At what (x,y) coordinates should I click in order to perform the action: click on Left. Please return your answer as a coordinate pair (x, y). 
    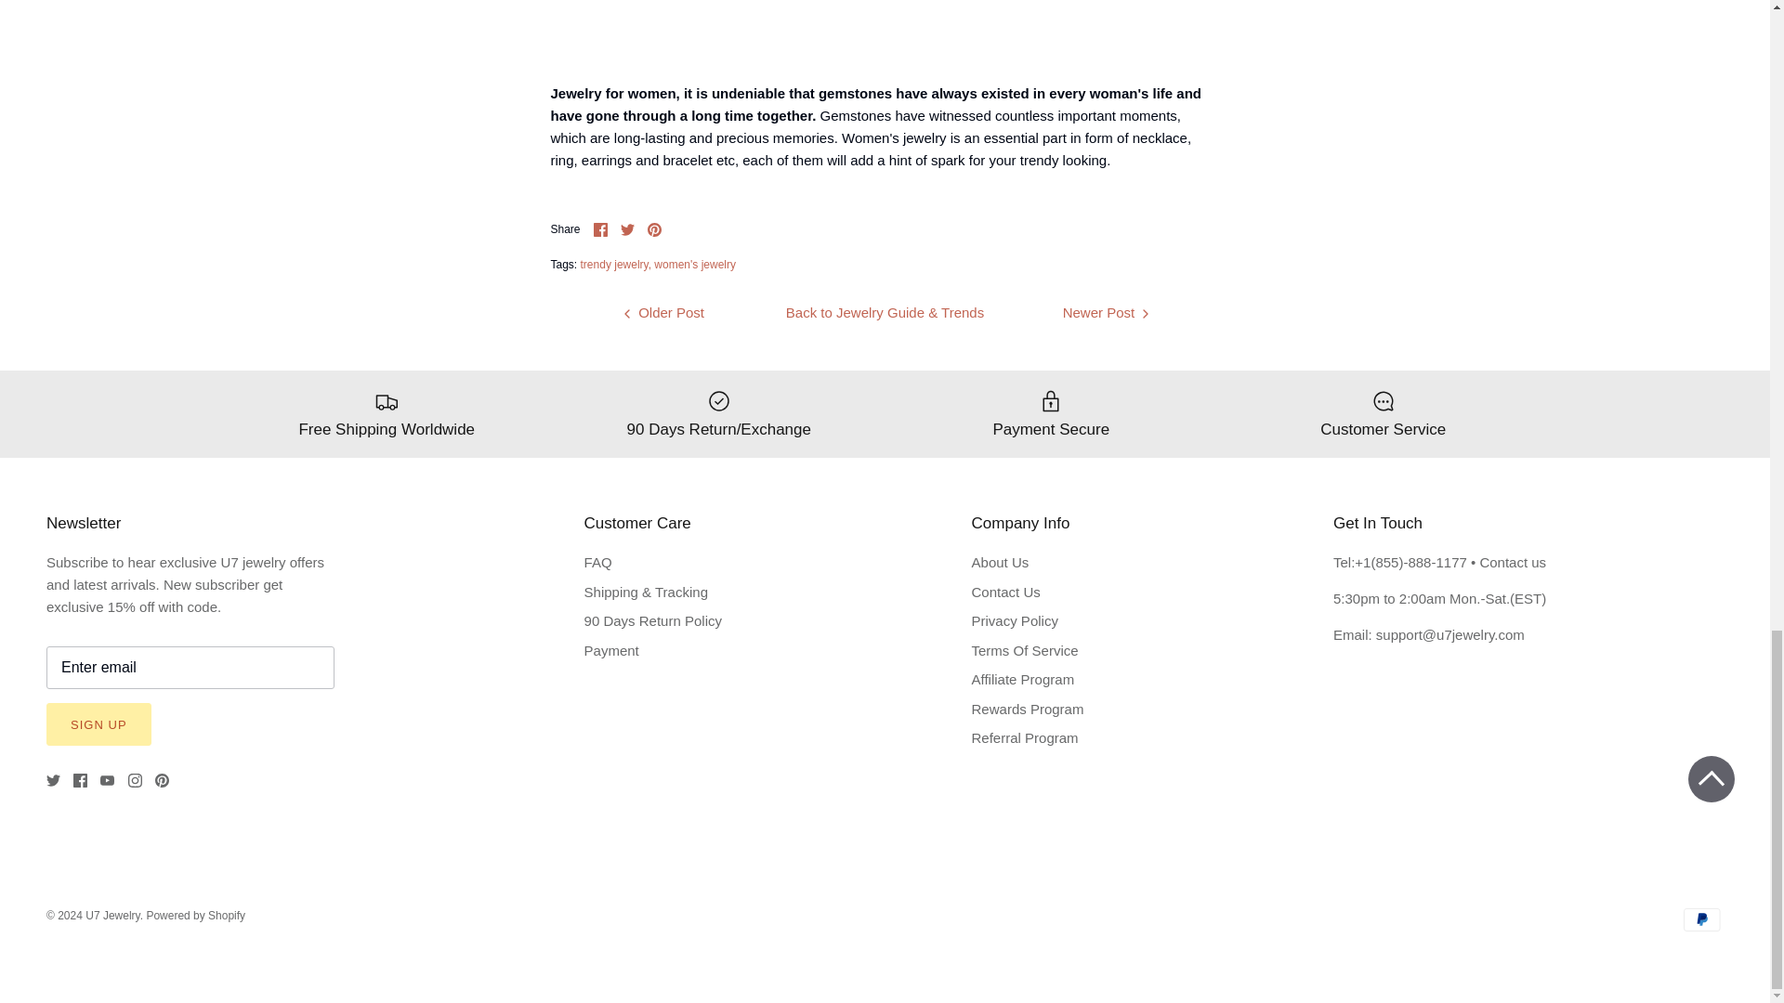
    Looking at the image, I should click on (626, 314).